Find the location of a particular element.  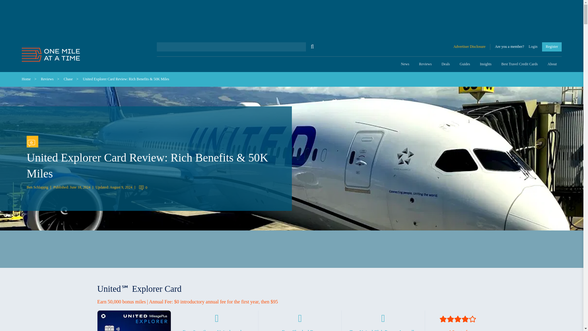

News is located at coordinates (405, 64).